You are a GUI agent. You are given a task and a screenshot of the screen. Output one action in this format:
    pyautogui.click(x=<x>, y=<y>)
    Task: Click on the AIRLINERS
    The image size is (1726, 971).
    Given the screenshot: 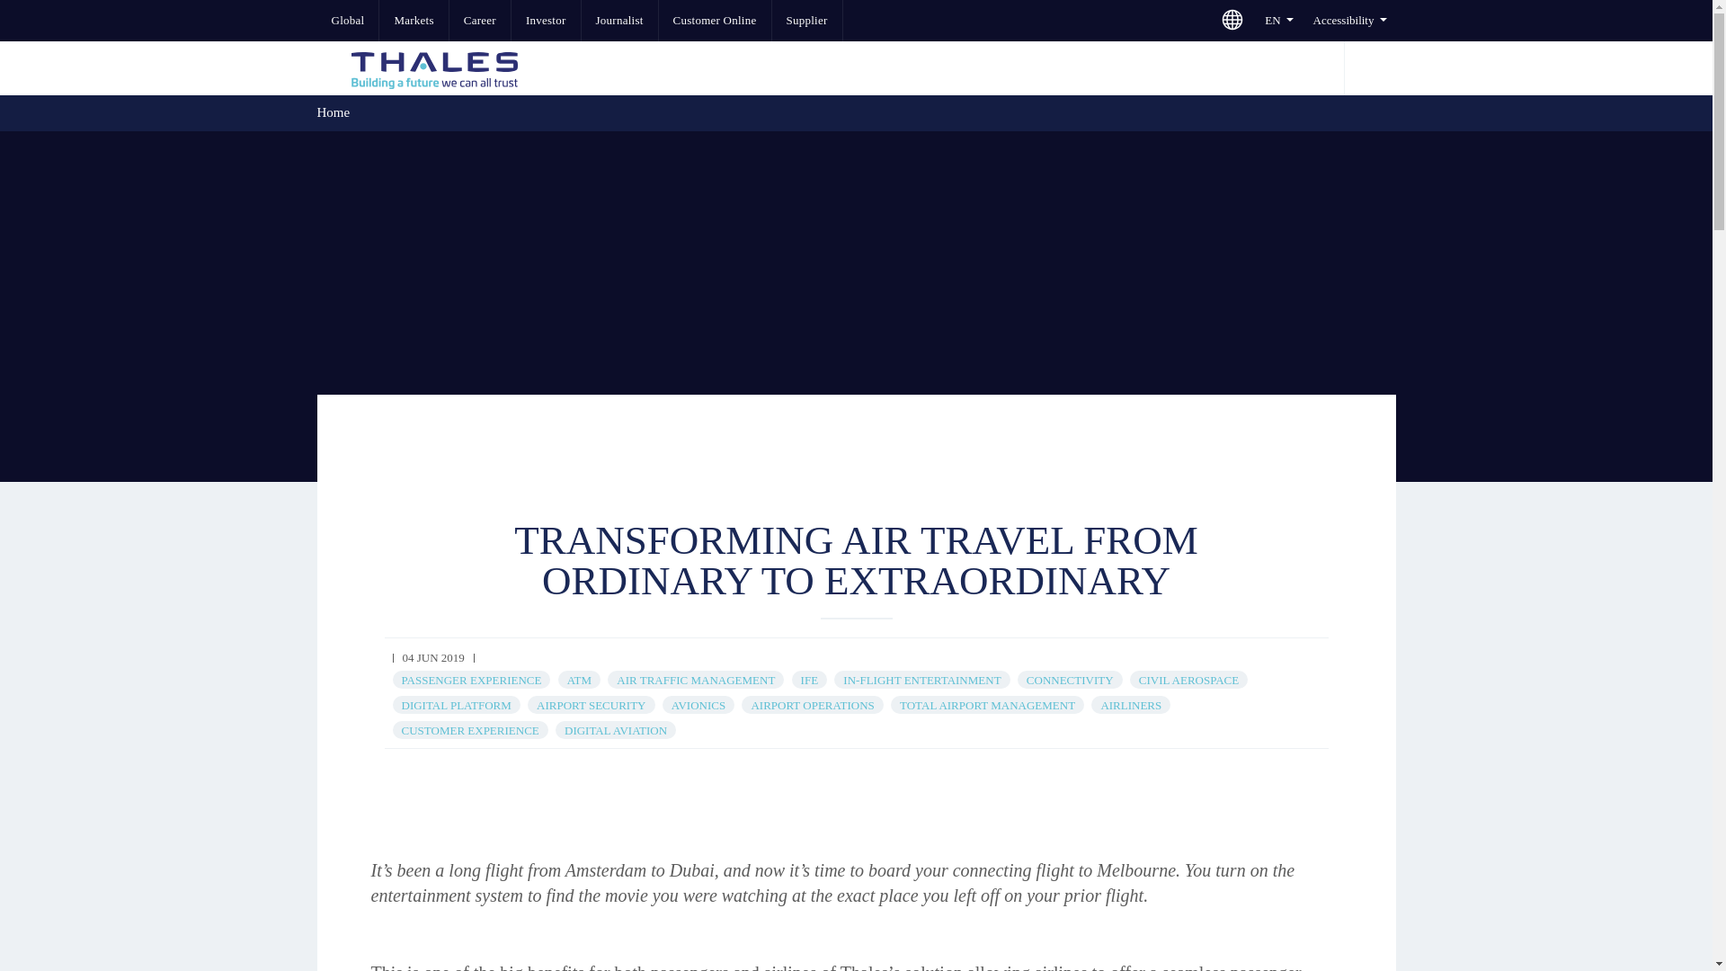 What is the action you would take?
    pyautogui.click(x=1131, y=705)
    